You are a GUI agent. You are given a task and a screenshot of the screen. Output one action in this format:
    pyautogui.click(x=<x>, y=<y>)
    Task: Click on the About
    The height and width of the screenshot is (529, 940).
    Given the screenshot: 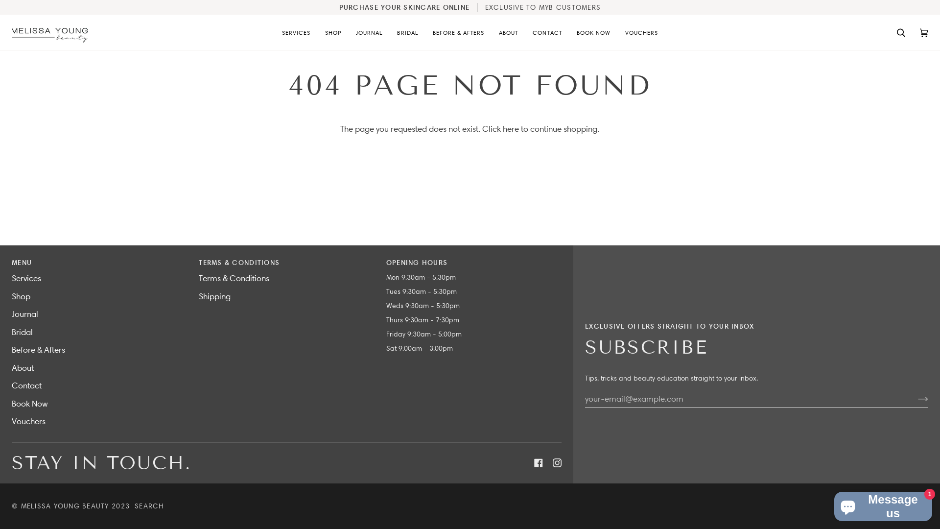 What is the action you would take?
    pyautogui.click(x=23, y=367)
    